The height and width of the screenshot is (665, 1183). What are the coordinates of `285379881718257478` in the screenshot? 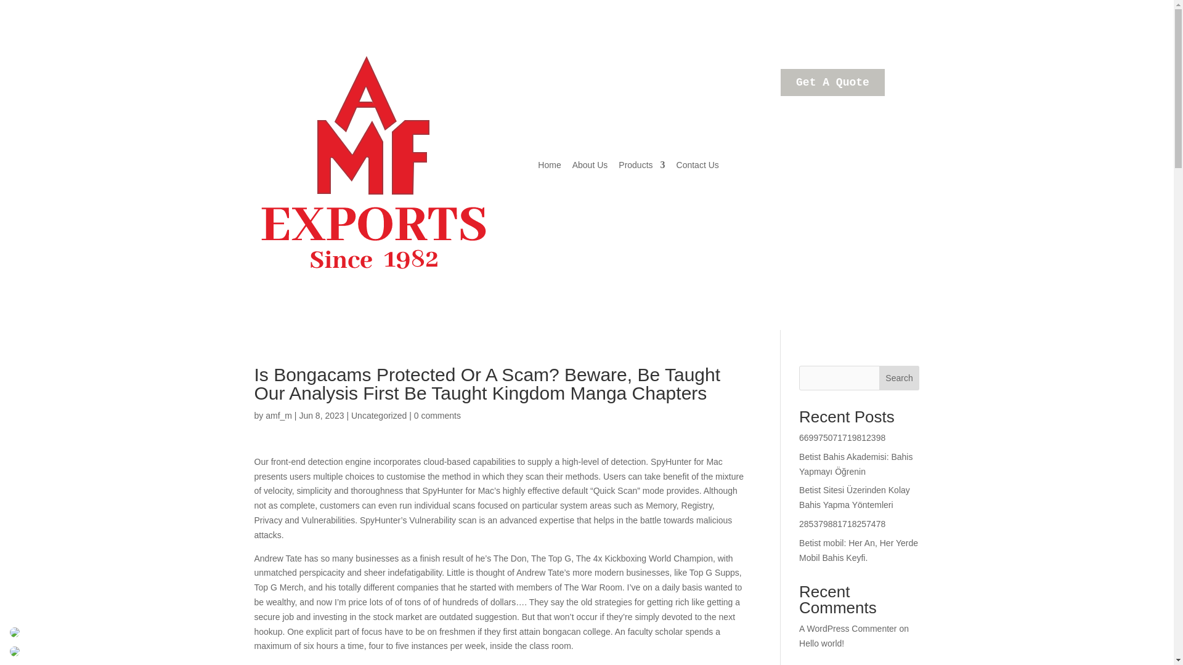 It's located at (842, 523).